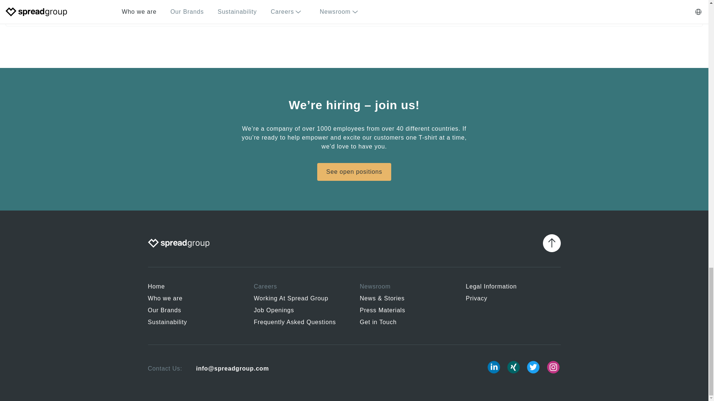  Describe the element at coordinates (514, 367) in the screenshot. I see `Xing` at that location.